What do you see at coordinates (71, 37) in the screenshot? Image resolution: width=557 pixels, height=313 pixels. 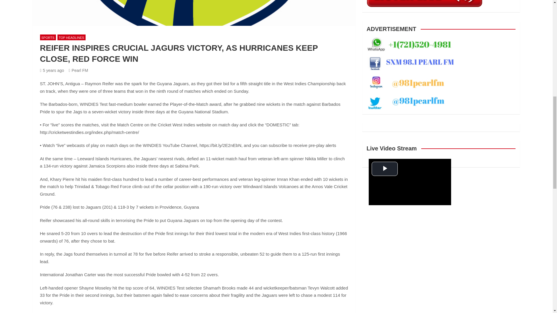 I see `TOP HEADLINES` at bounding box center [71, 37].